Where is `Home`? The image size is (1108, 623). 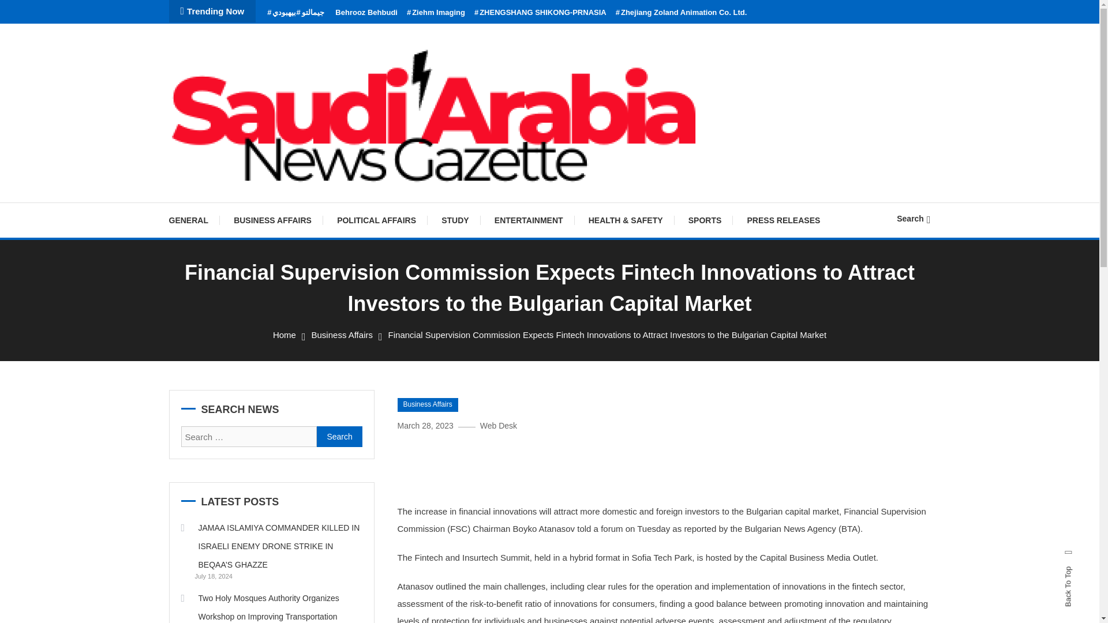
Home is located at coordinates (284, 335).